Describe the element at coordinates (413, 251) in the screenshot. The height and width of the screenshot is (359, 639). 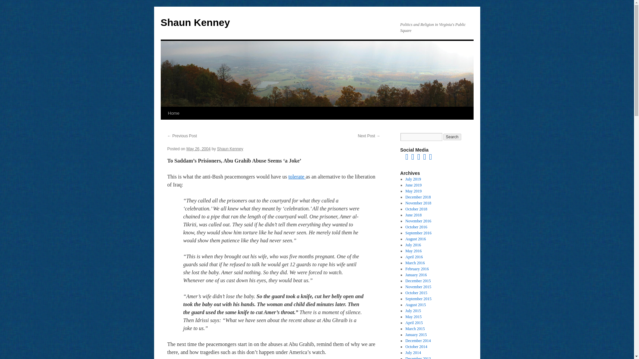
I see `May 2016` at that location.